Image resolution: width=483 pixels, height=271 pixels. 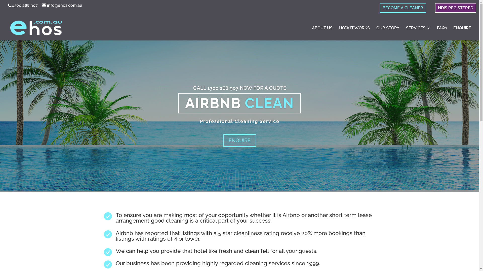 What do you see at coordinates (403, 8) in the screenshot?
I see `BECOME A CLEANER` at bounding box center [403, 8].